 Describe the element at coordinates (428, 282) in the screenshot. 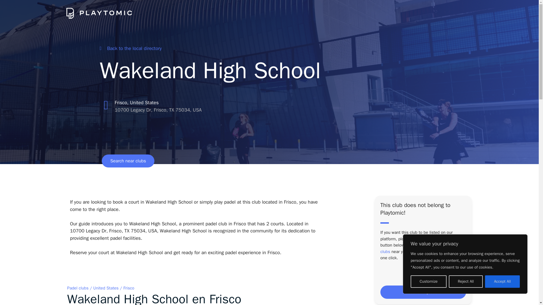

I see `Customize` at that location.